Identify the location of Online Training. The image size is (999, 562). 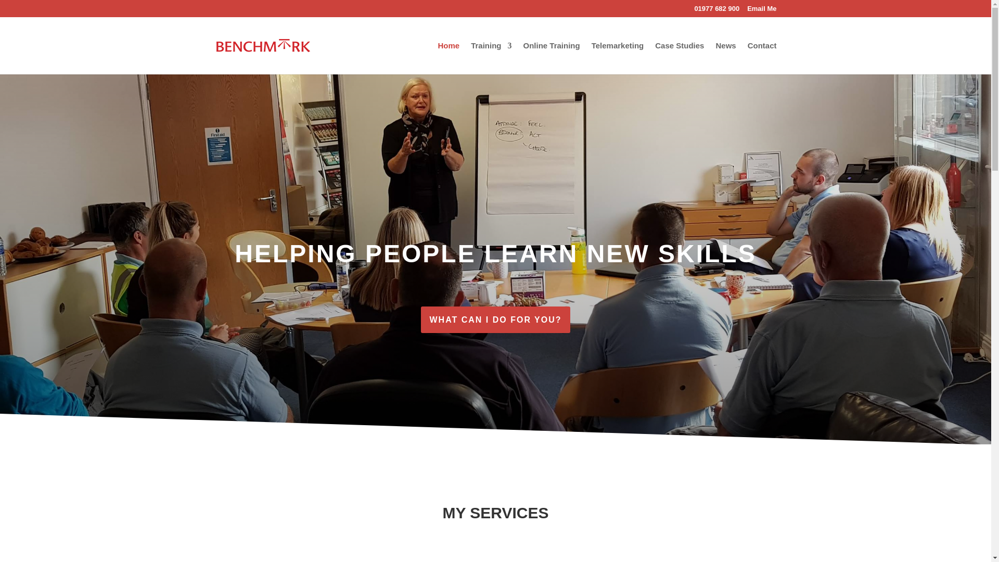
(550, 57).